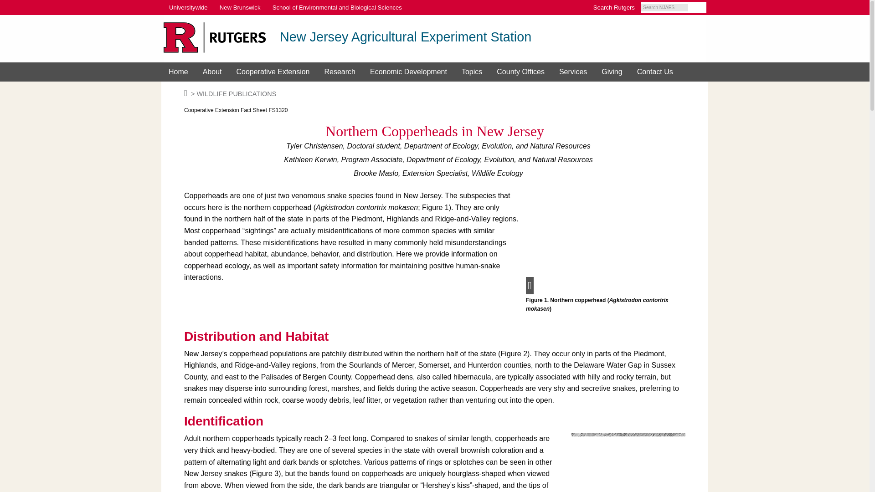  I want to click on Search Rutgers, so click(613, 8).